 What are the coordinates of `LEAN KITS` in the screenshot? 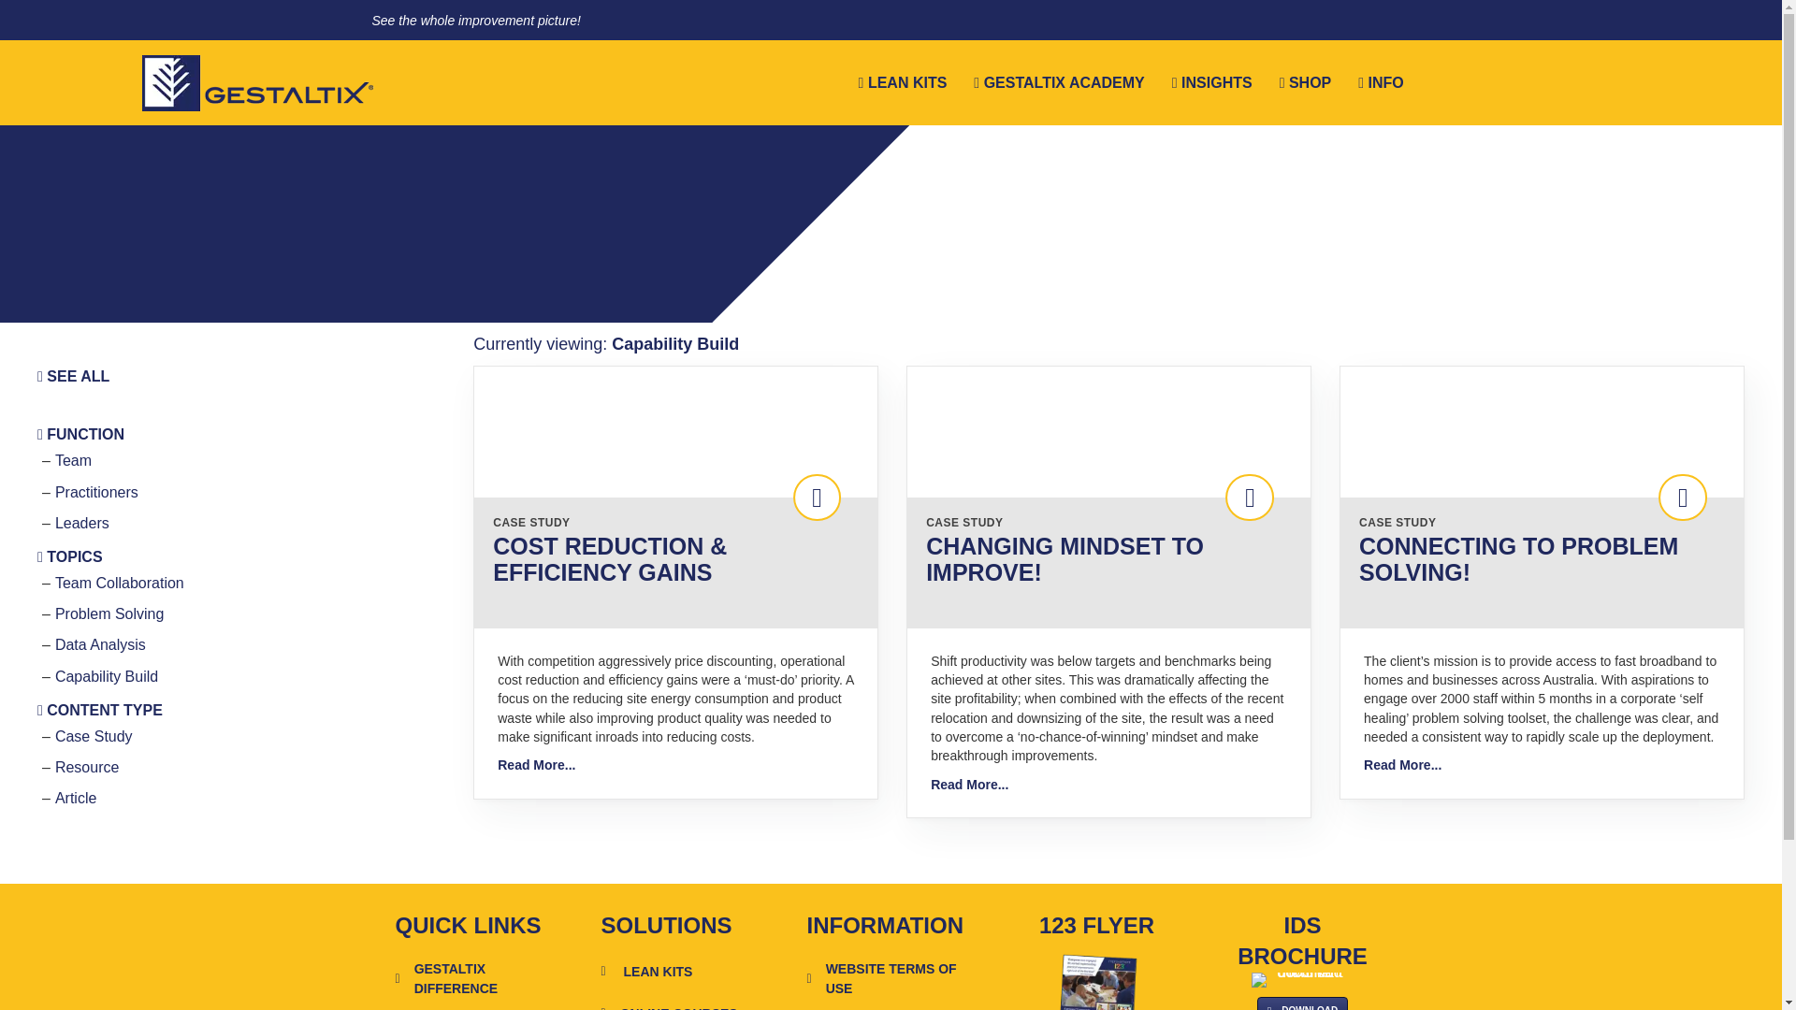 It's located at (904, 82).